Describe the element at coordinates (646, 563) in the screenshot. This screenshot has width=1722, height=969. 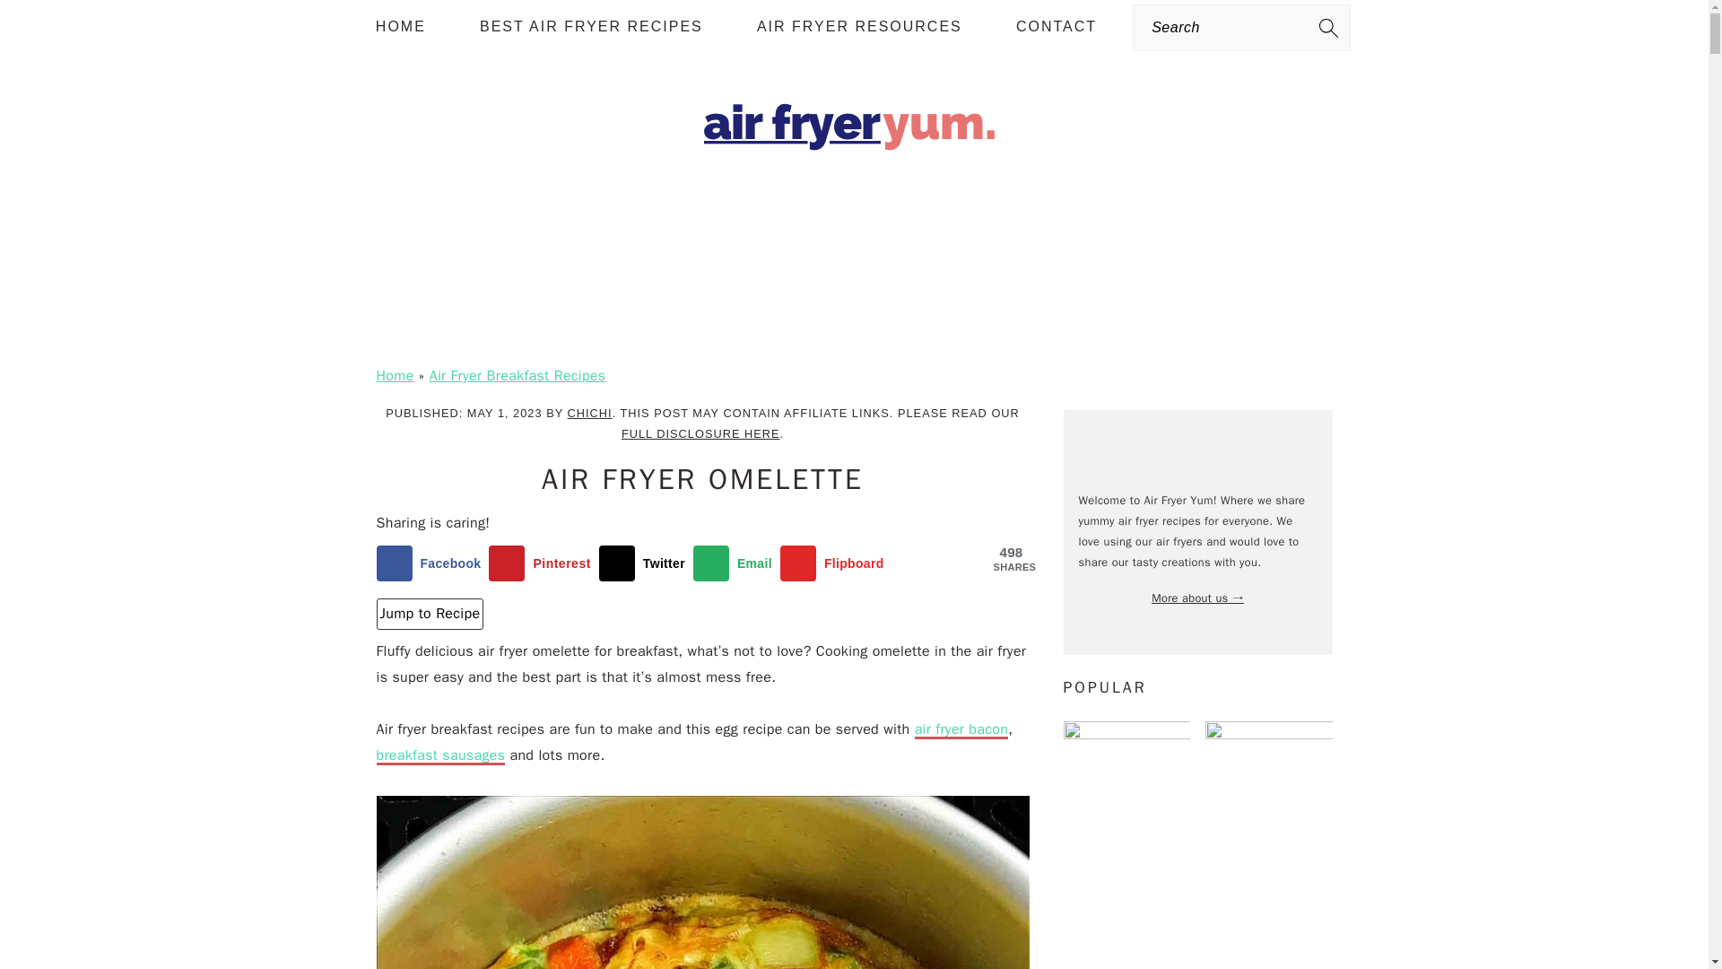
I see `Share on X` at that location.